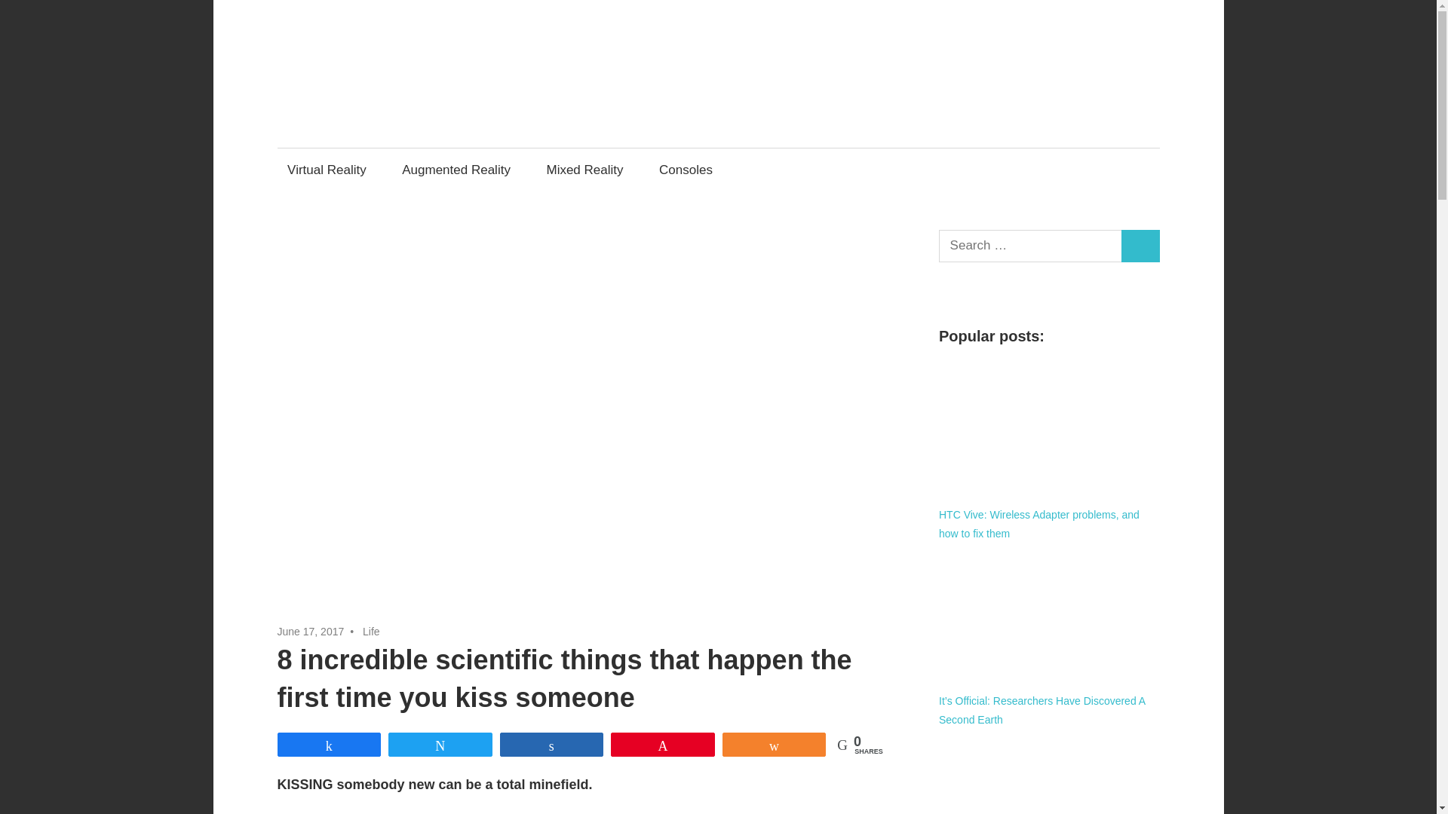 The height and width of the screenshot is (814, 1448). What do you see at coordinates (1140, 246) in the screenshot?
I see `Search` at bounding box center [1140, 246].